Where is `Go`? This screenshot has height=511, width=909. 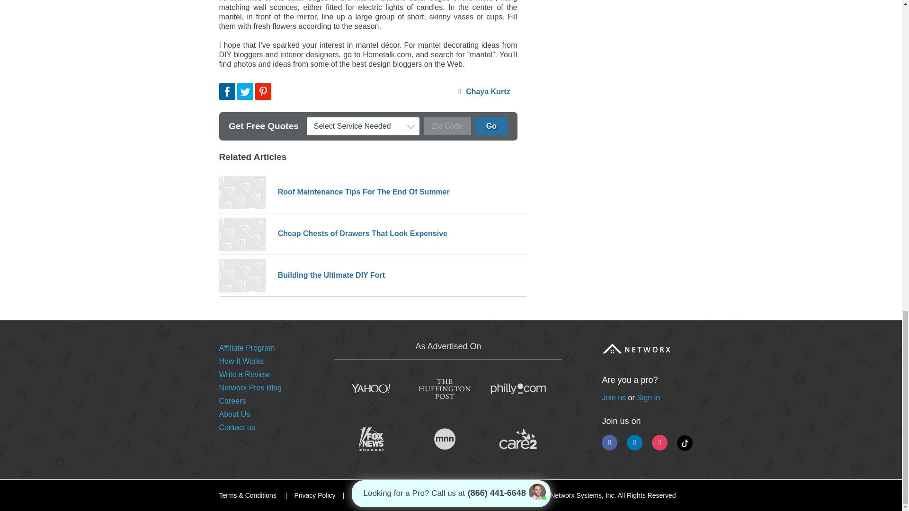 Go is located at coordinates (491, 126).